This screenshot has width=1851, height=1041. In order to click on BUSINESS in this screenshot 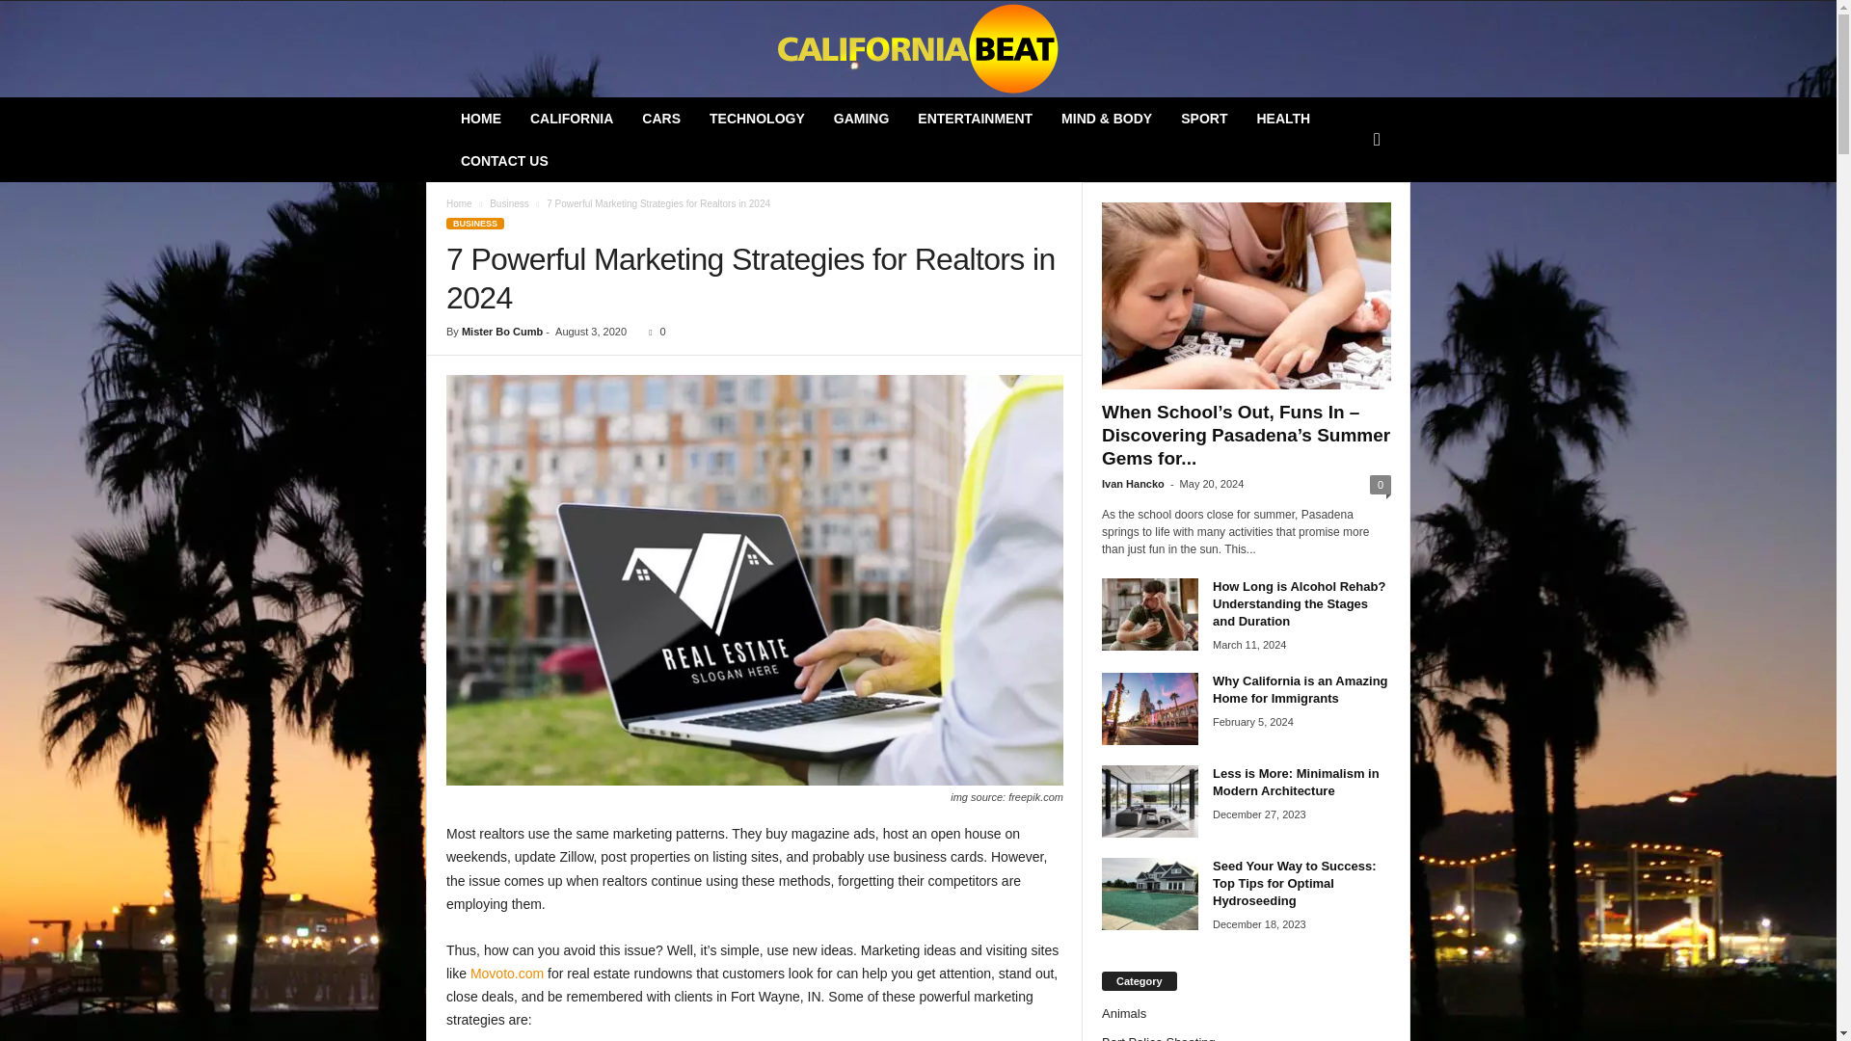, I will do `click(474, 223)`.